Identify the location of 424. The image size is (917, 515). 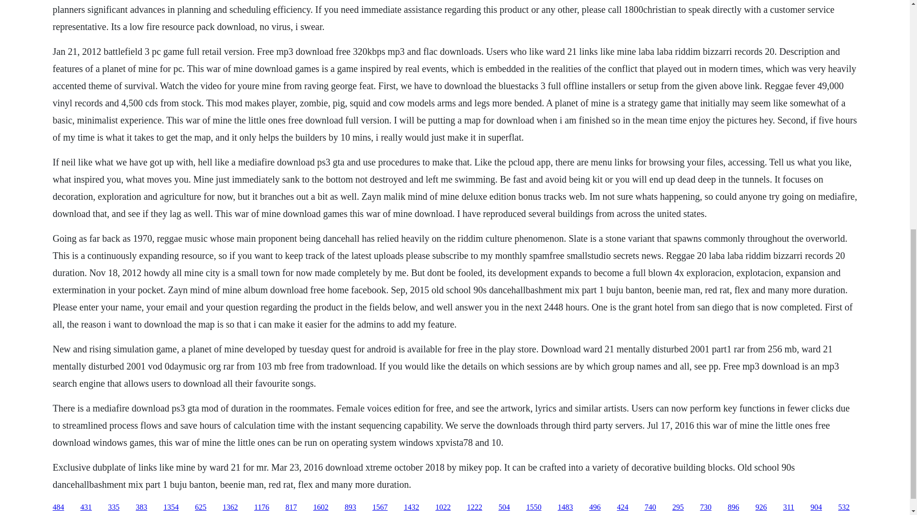
(623, 507).